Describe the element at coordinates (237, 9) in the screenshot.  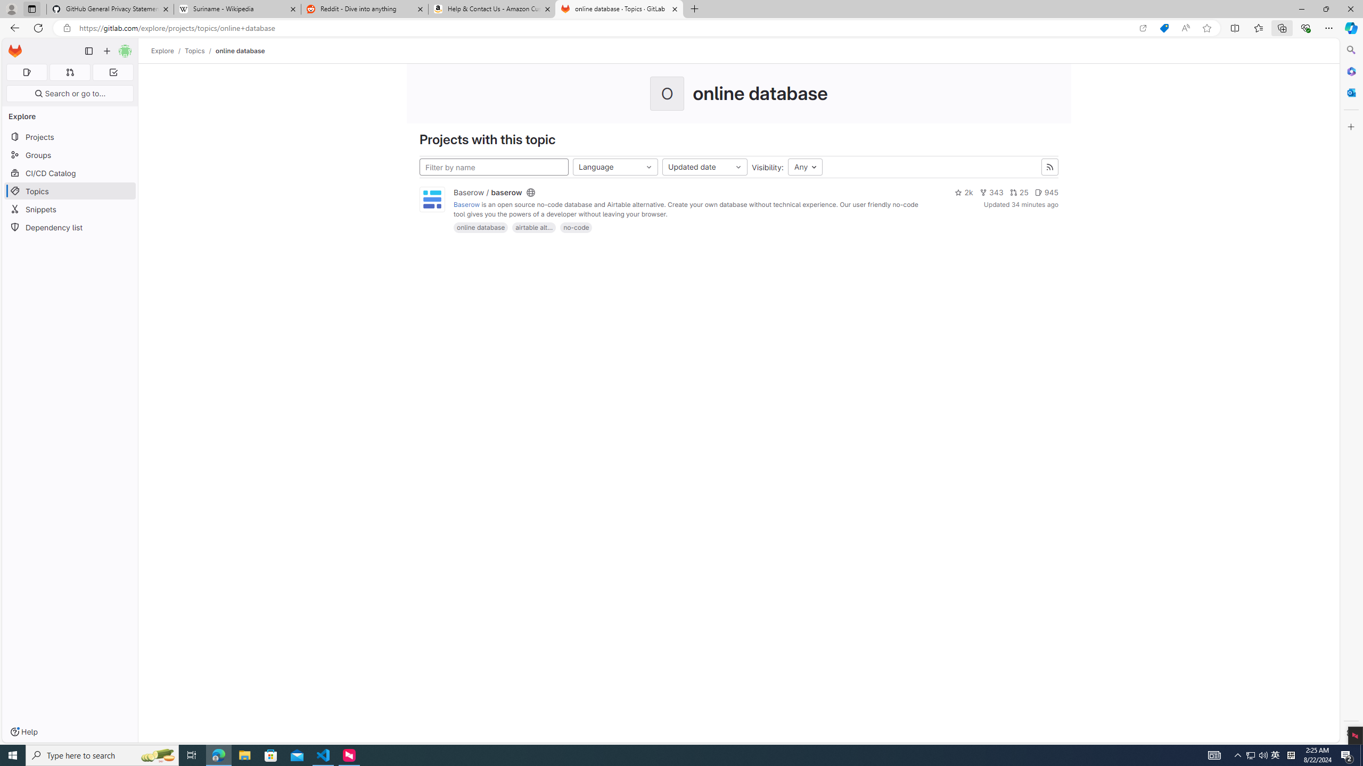
I see `Suriname - Wikipedia` at that location.